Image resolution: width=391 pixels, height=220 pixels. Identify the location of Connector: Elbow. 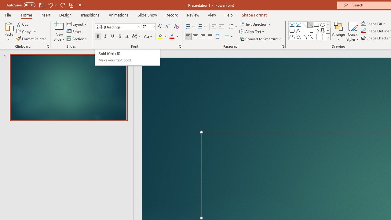
(304, 31).